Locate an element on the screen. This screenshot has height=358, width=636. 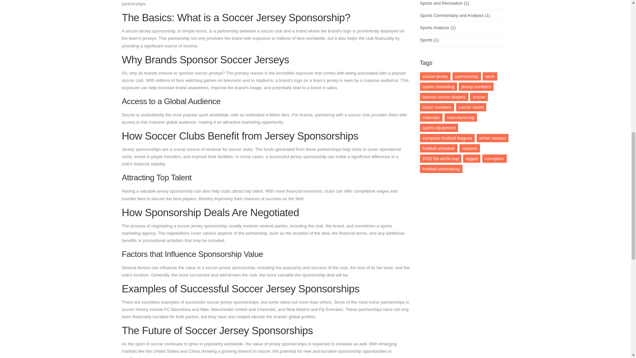
rigged is located at coordinates (471, 158).